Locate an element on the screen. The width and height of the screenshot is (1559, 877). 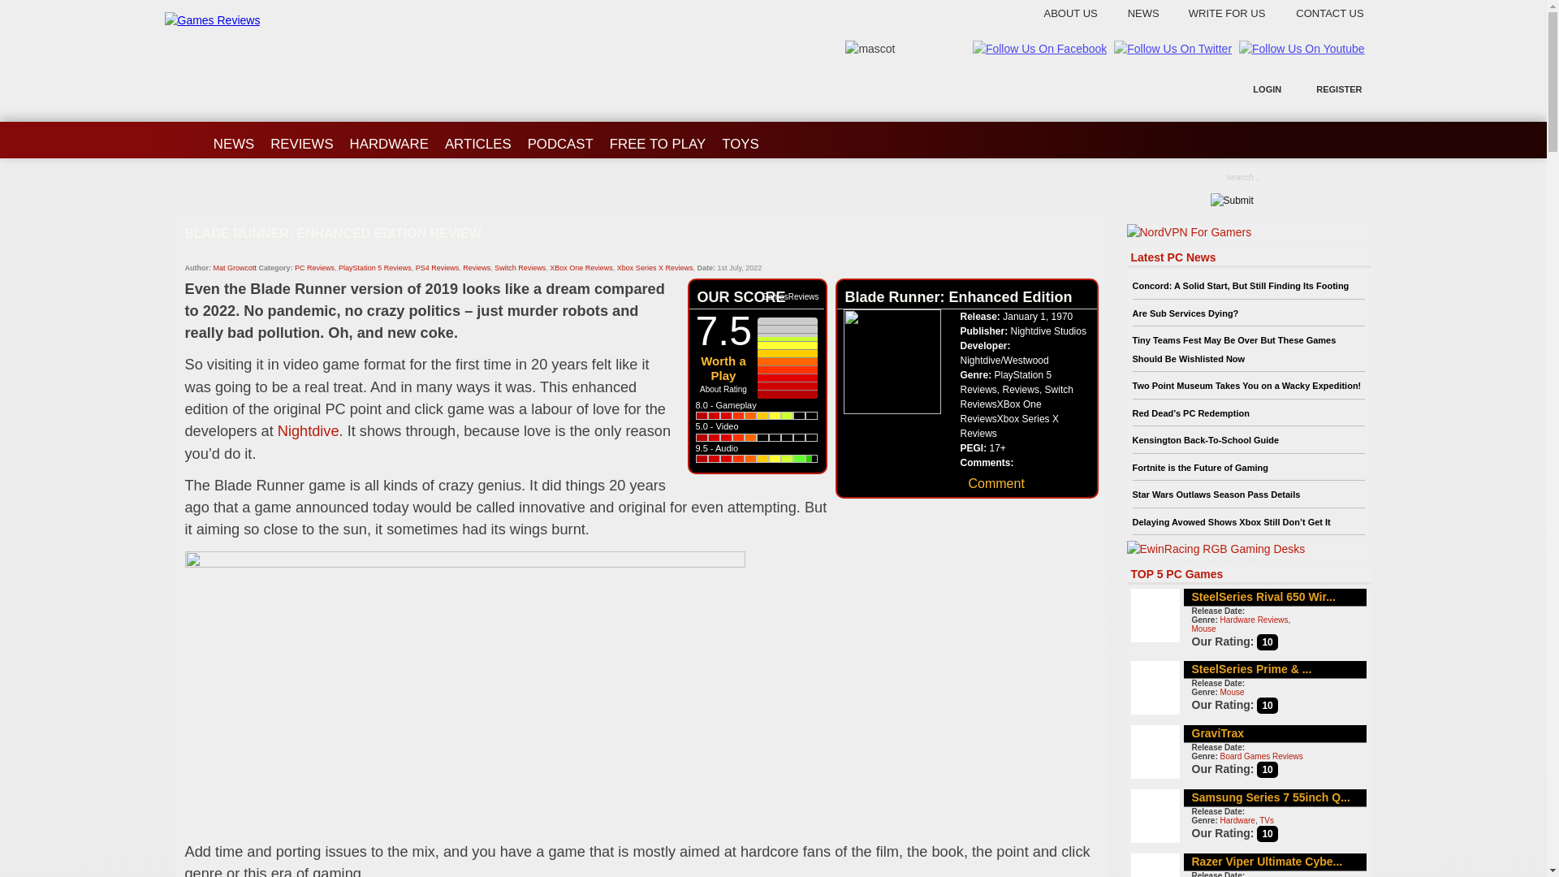
search... is located at coordinates (1286, 177).